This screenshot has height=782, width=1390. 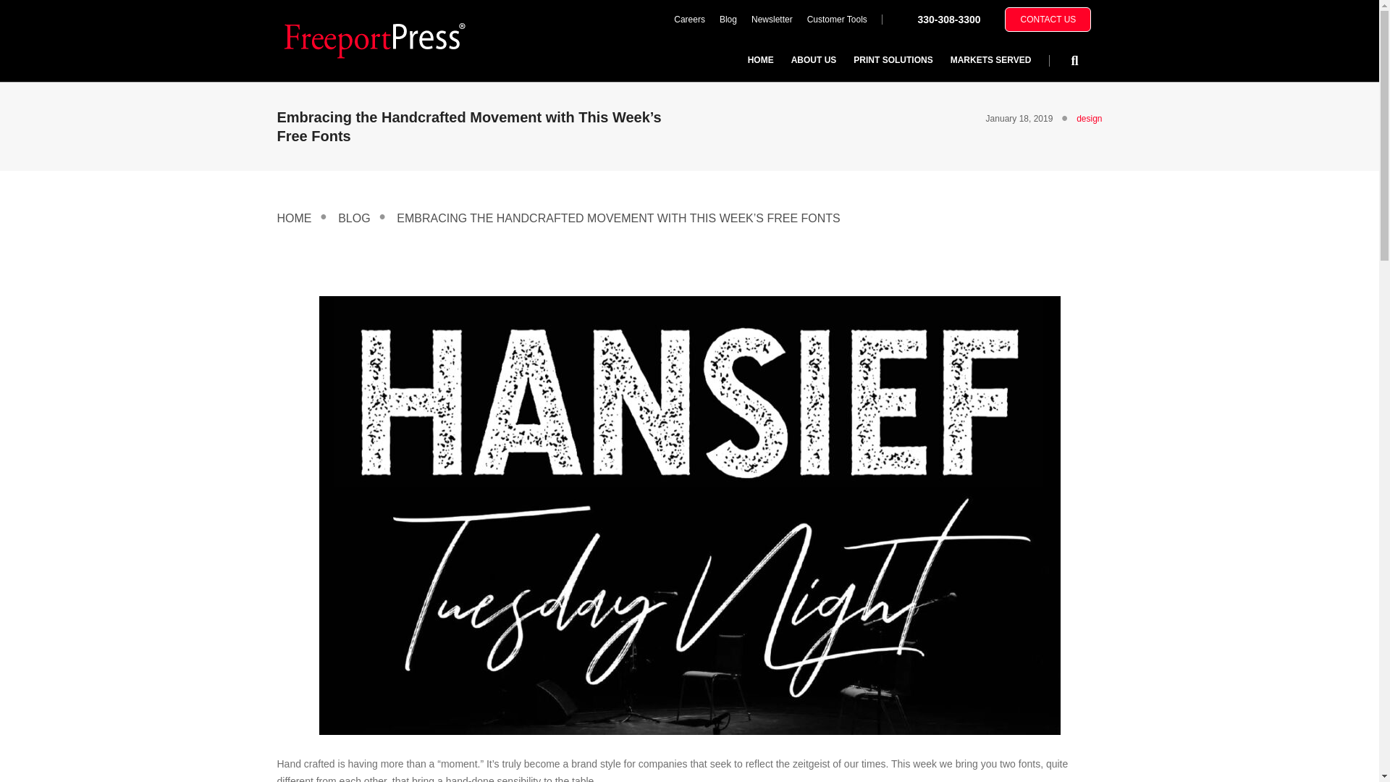 What do you see at coordinates (948, 19) in the screenshot?
I see `330-308-3300` at bounding box center [948, 19].